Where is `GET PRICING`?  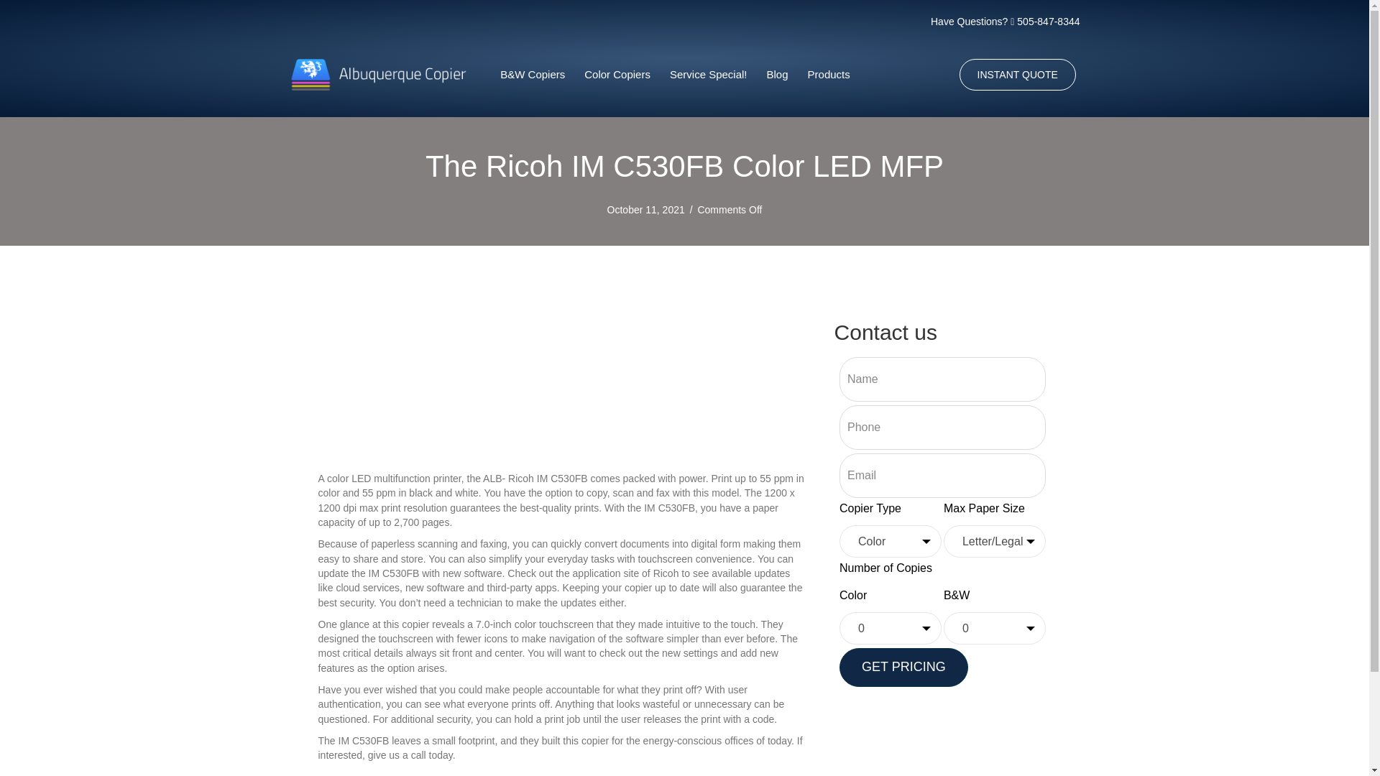 GET PRICING is located at coordinates (903, 667).